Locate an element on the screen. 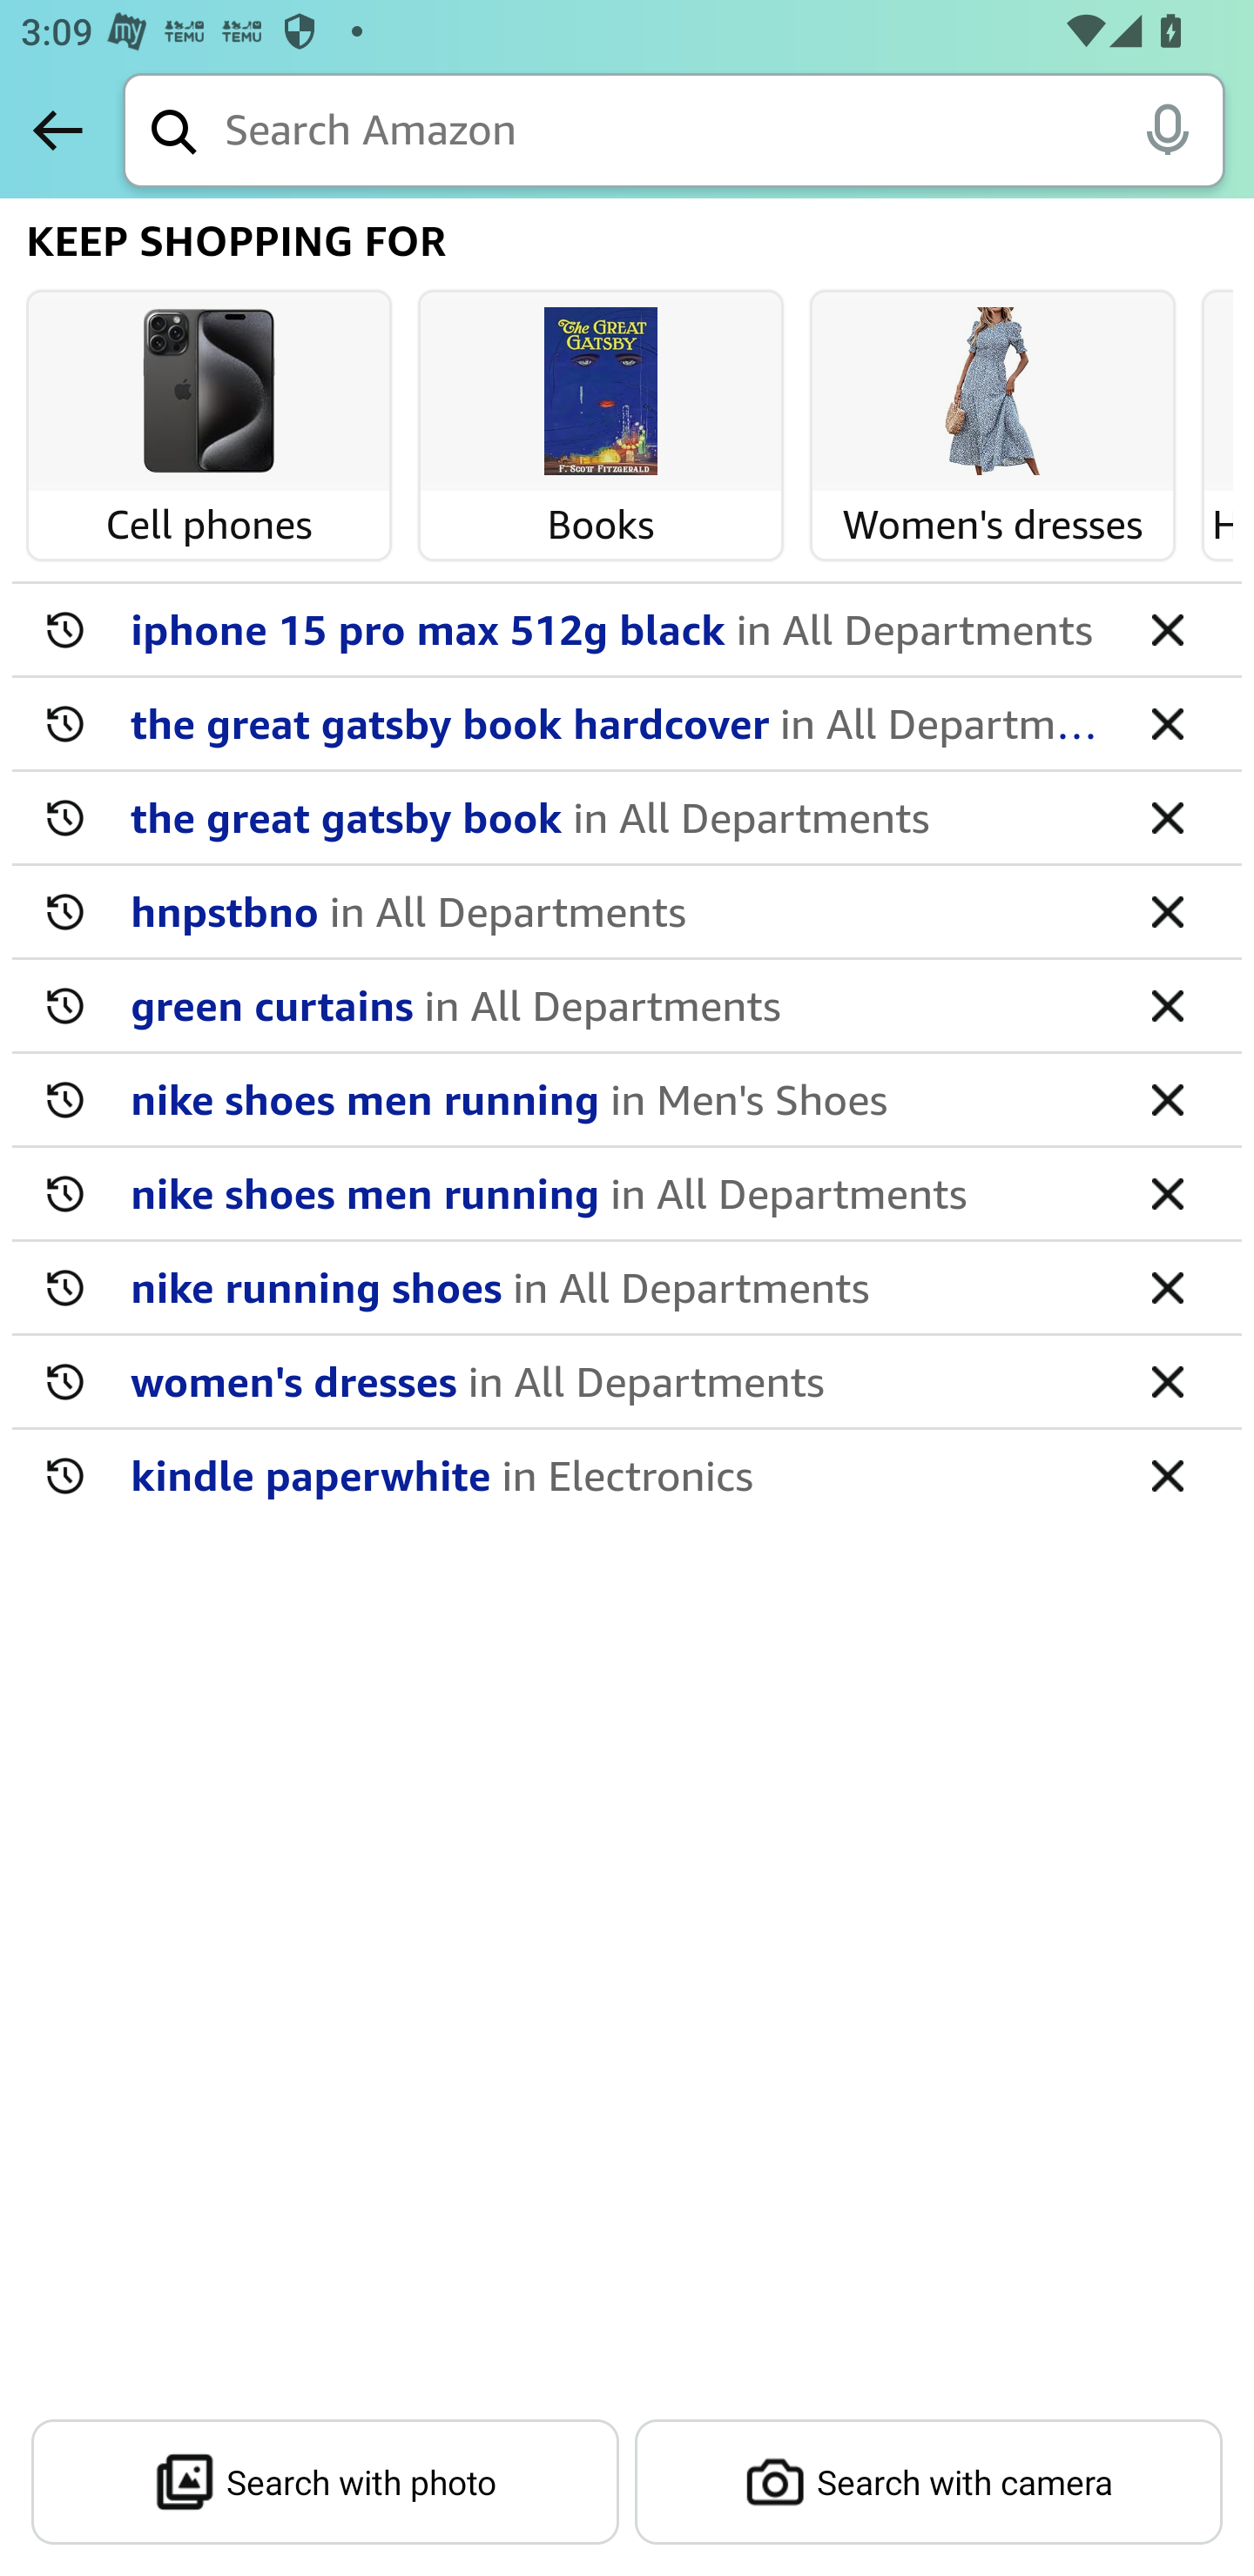 The image size is (1254, 2576). delete is located at coordinates (1167, 1098).